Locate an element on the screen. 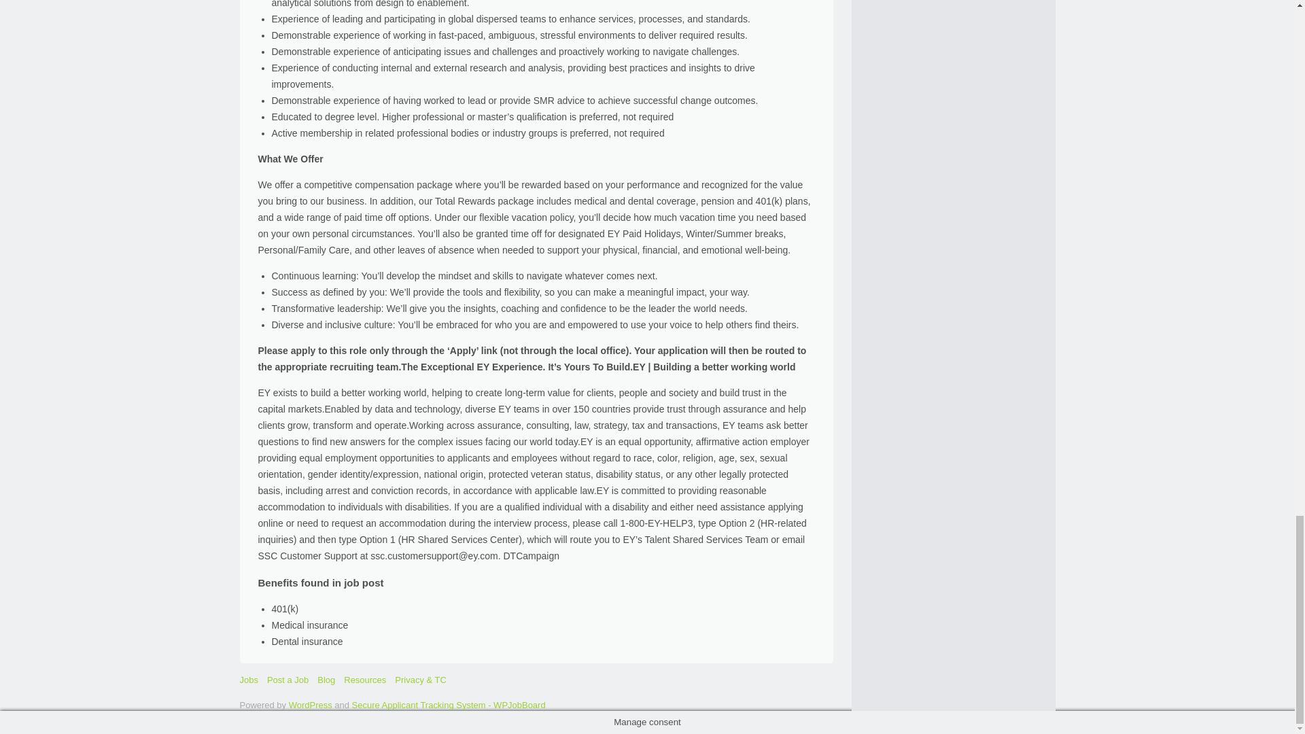 This screenshot has width=1305, height=734. Secure Applicant Tracking System - WPJobBoard is located at coordinates (449, 705).